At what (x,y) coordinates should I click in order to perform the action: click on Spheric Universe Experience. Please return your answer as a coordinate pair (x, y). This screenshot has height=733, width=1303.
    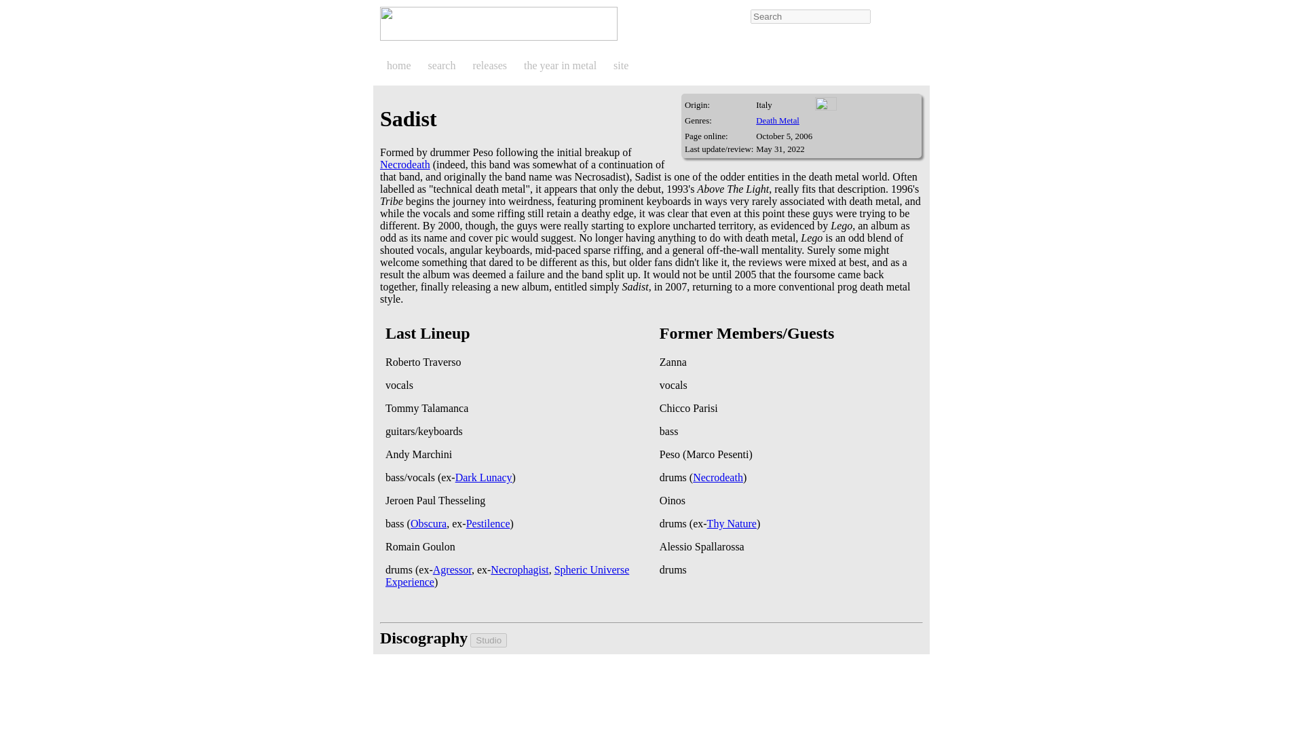
    Looking at the image, I should click on (508, 576).